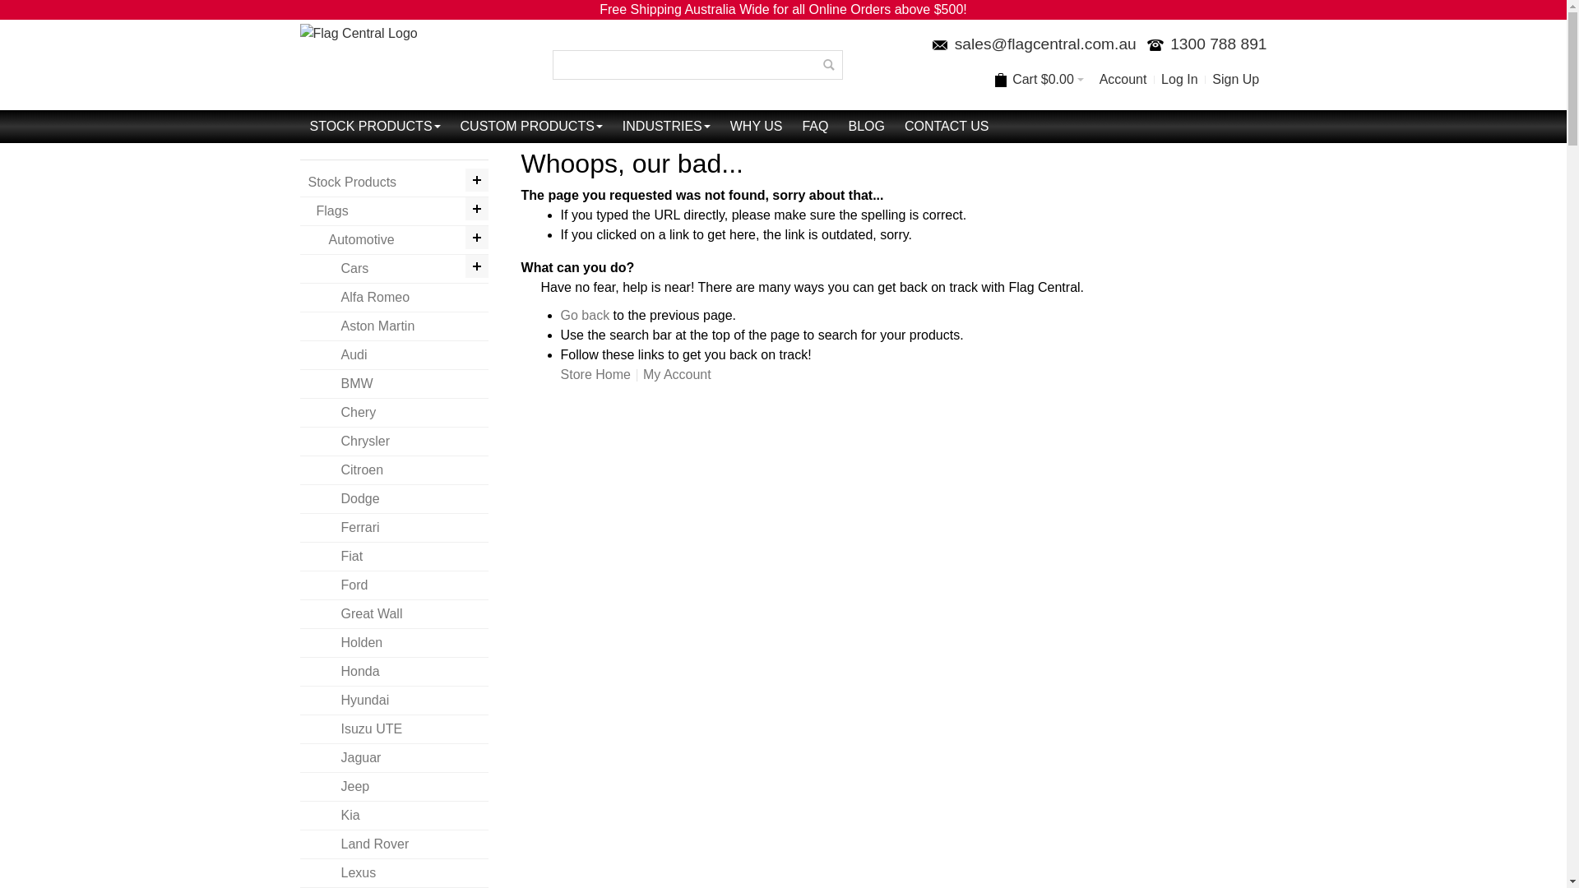 This screenshot has height=888, width=1579. What do you see at coordinates (586, 316) in the screenshot?
I see `Go back` at bounding box center [586, 316].